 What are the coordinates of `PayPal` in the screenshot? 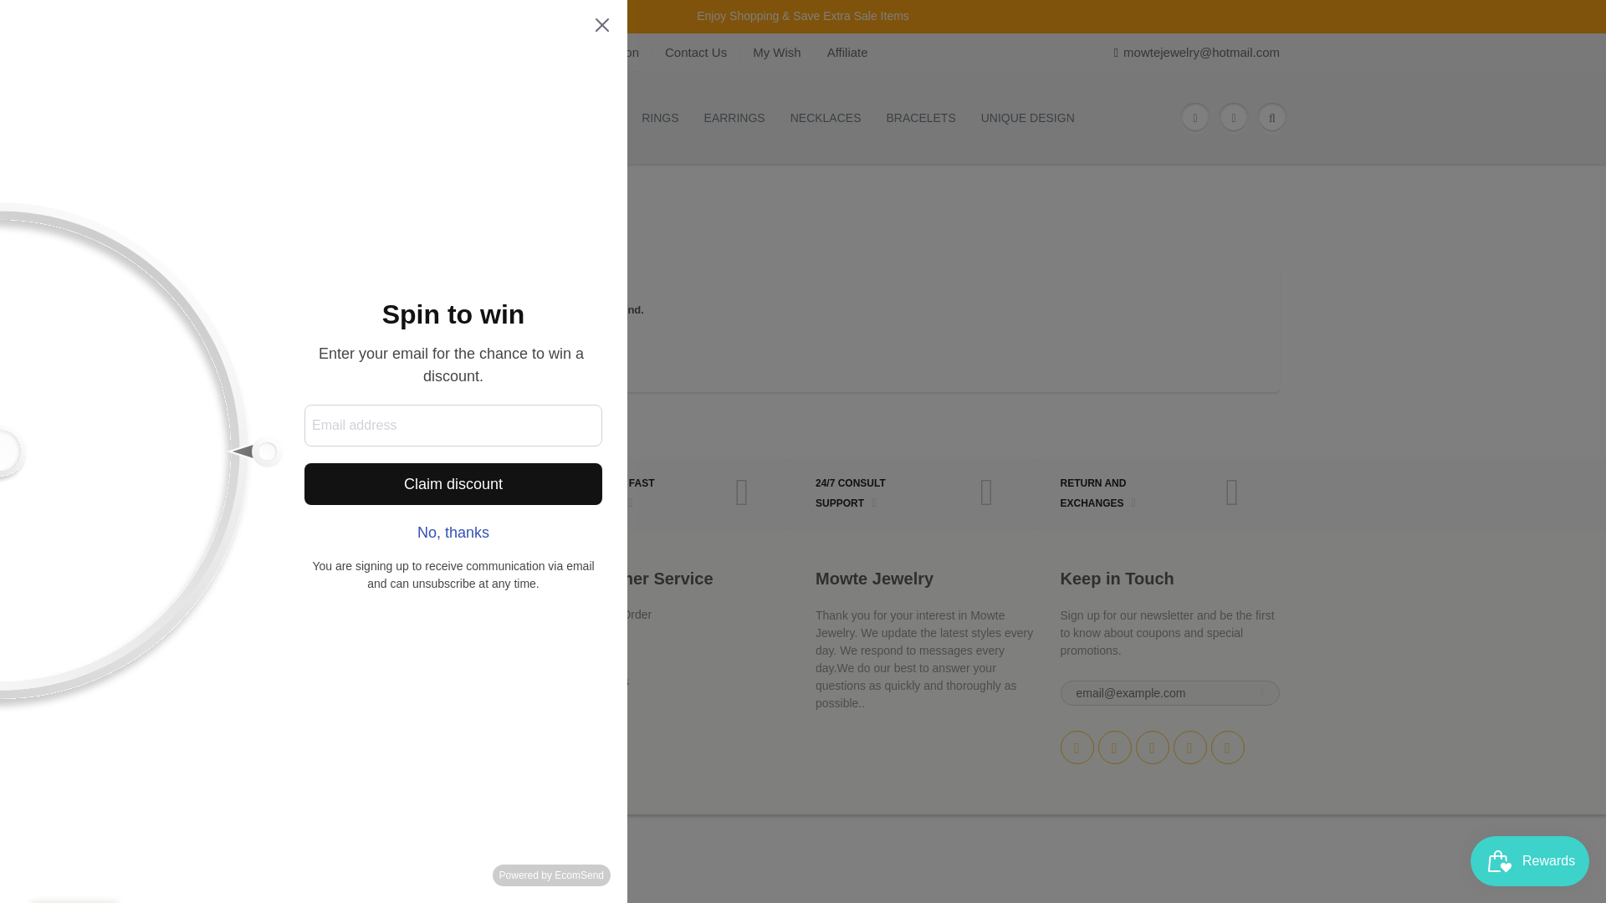 It's located at (606, 863).